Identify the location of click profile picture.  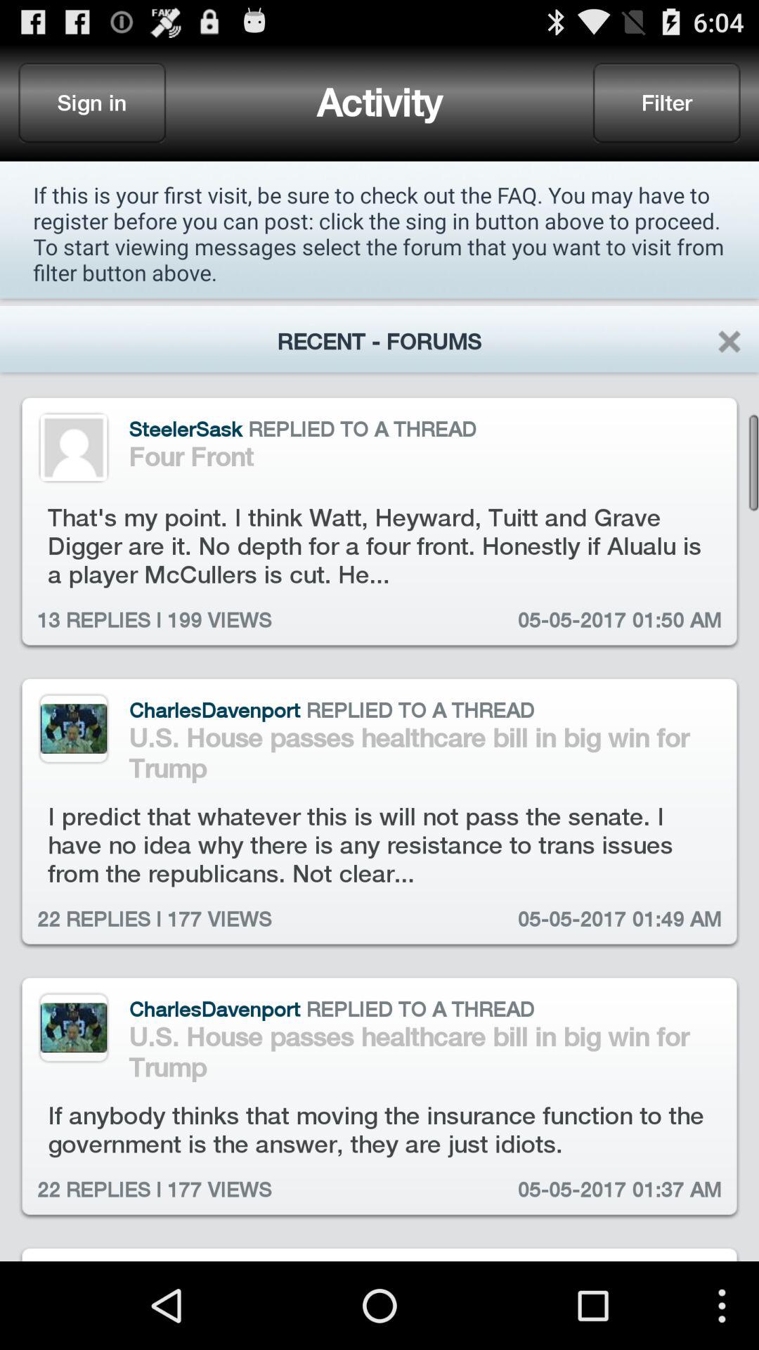
(73, 1028).